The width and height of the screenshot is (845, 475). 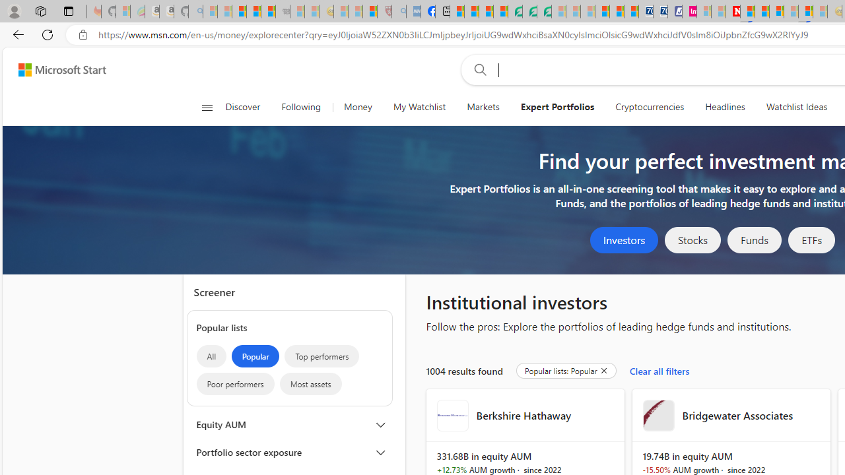 What do you see at coordinates (796, 107) in the screenshot?
I see `Watchlist Ideas` at bounding box center [796, 107].